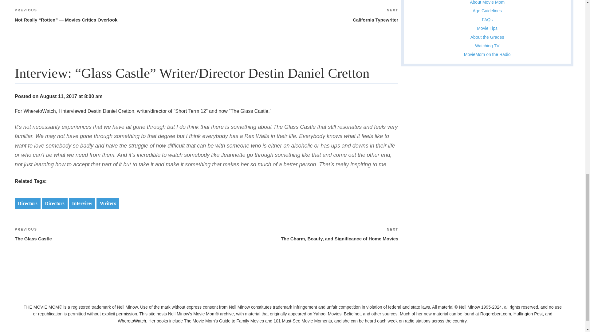 The height and width of the screenshot is (332, 590). I want to click on FAQs, so click(487, 20).